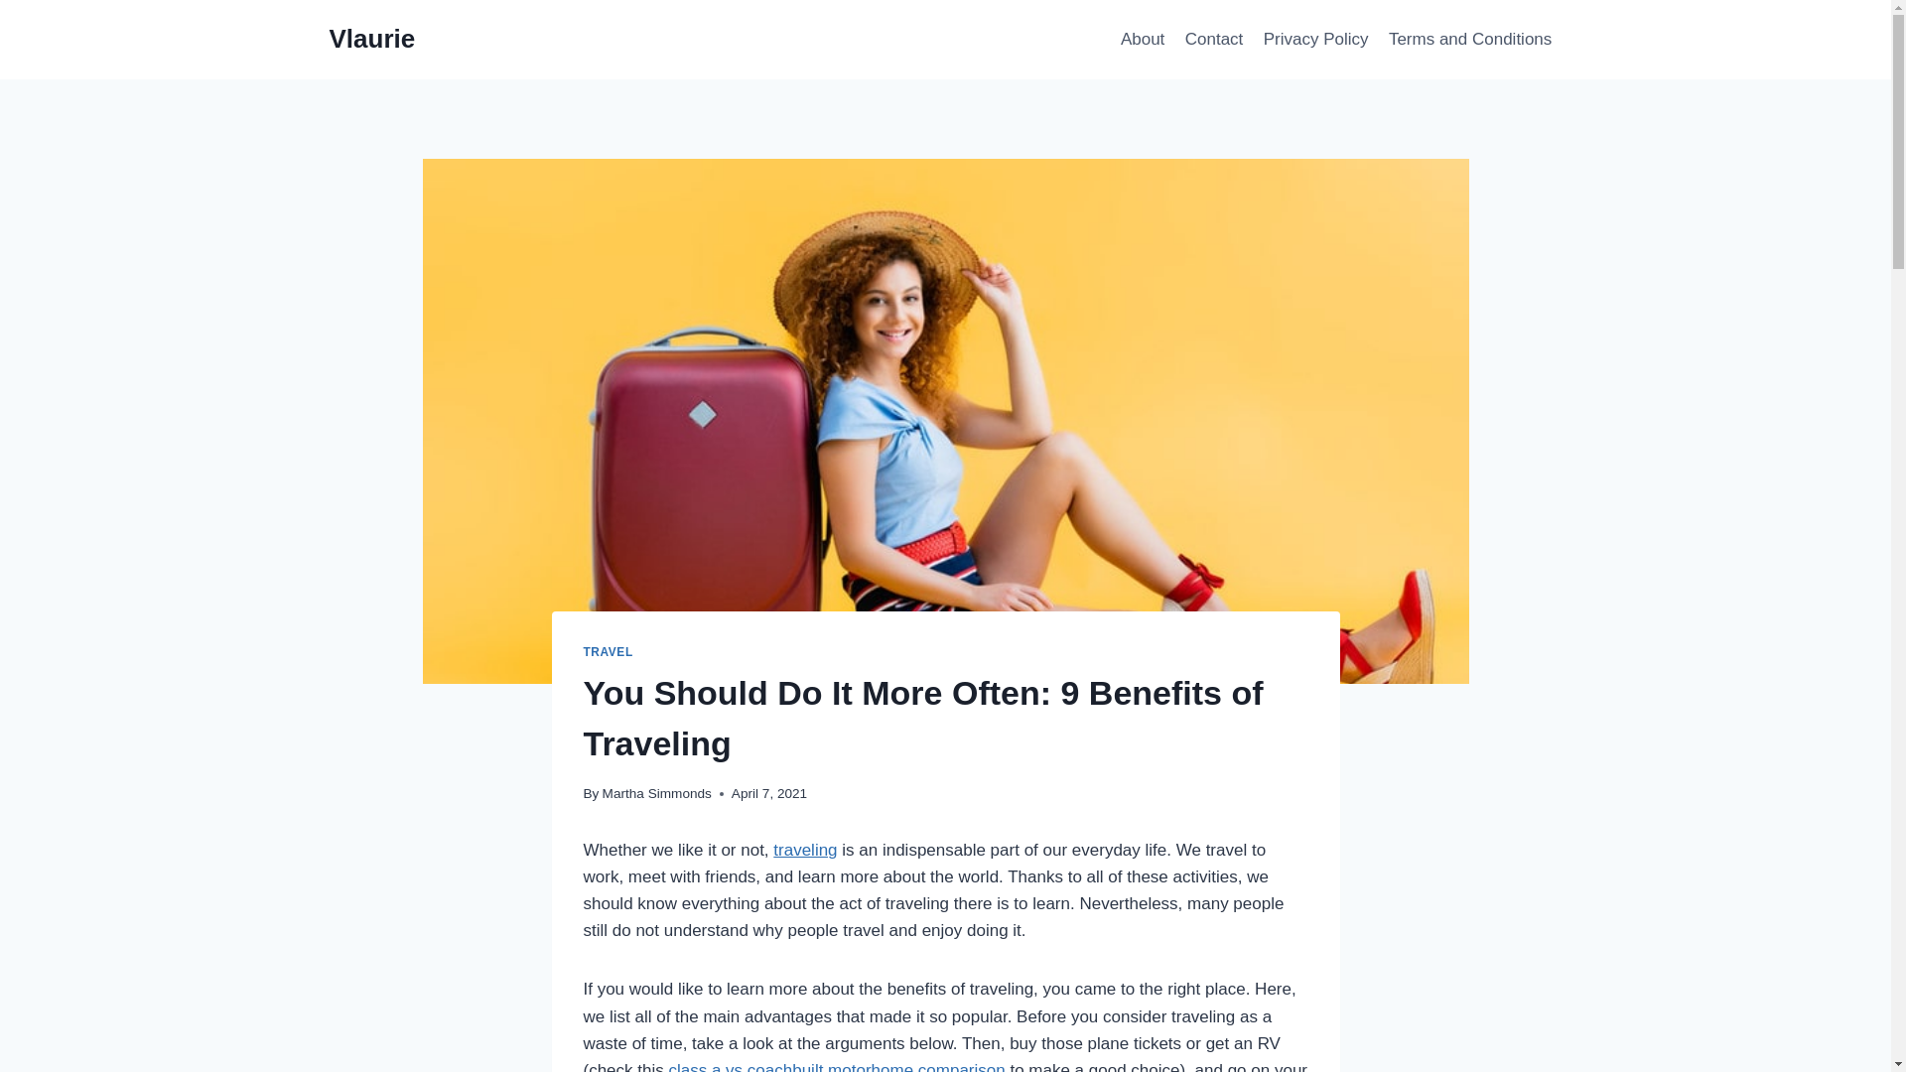 This screenshot has height=1072, width=1906. I want to click on Martha Simmonds, so click(656, 792).